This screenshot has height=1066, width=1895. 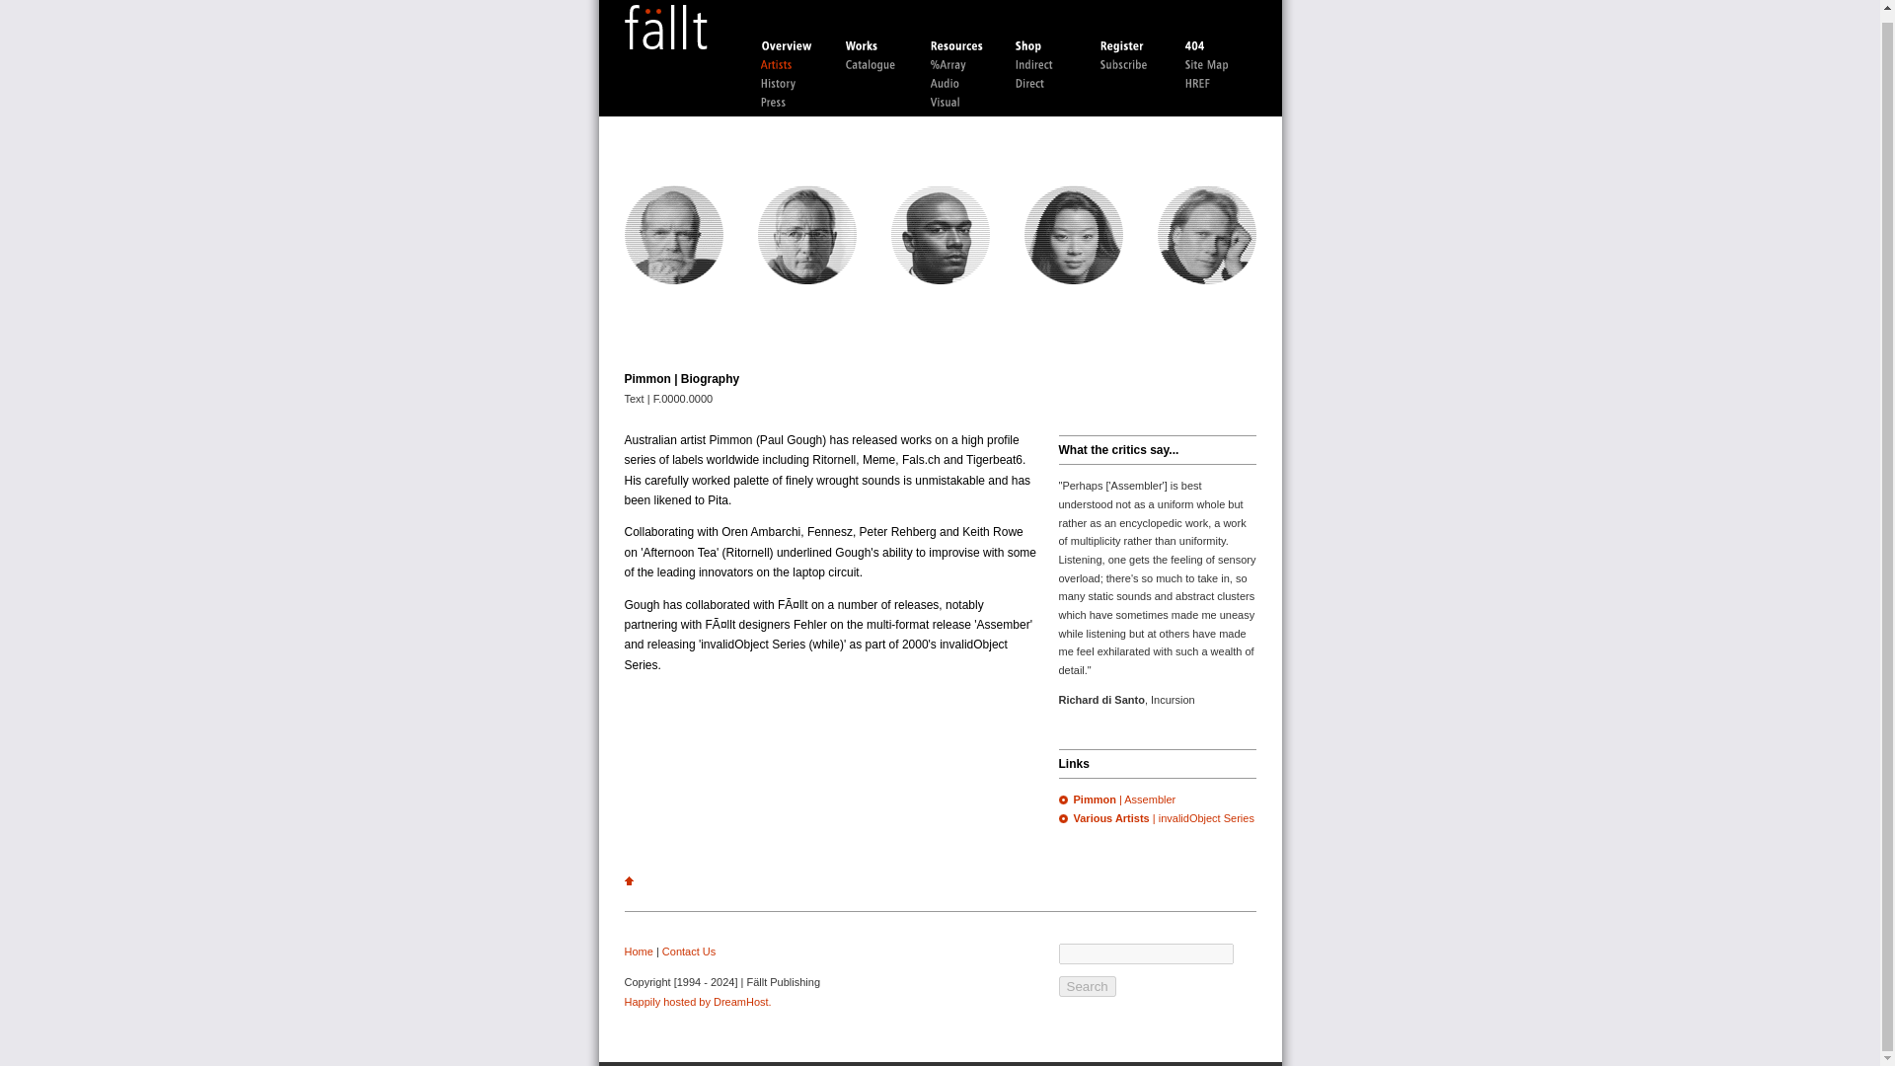 I want to click on Artists, so click(x=792, y=65).